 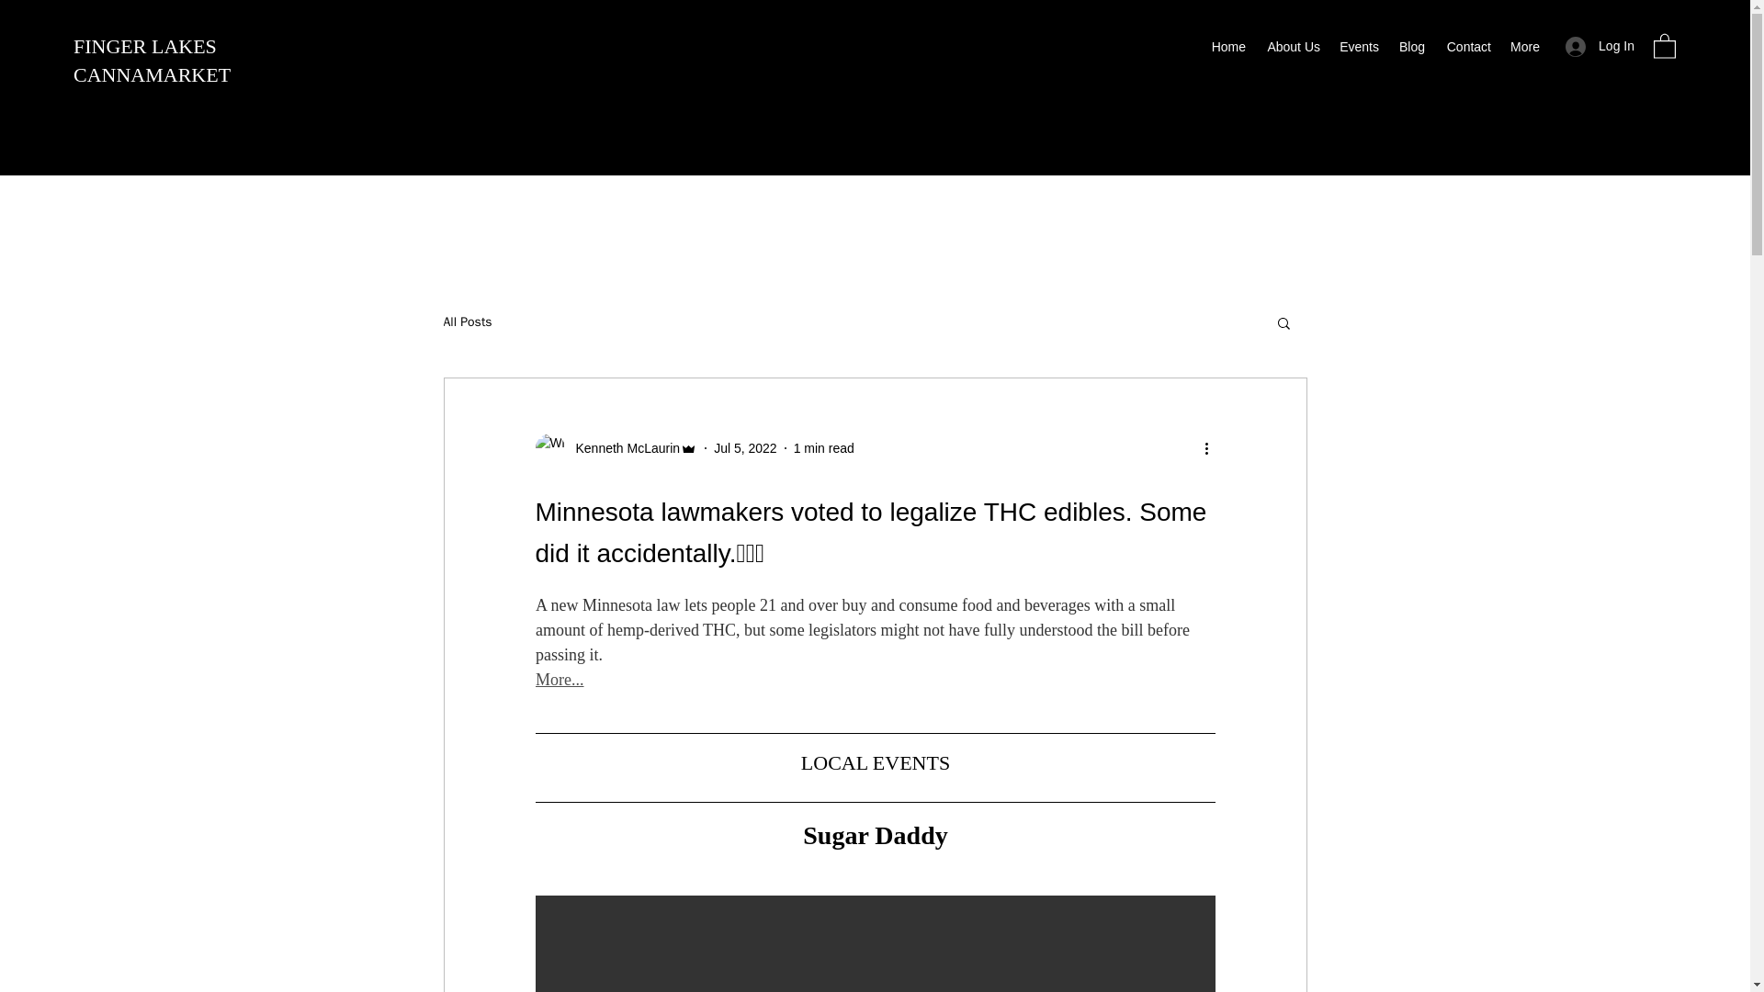 I want to click on About Us, so click(x=1292, y=46).